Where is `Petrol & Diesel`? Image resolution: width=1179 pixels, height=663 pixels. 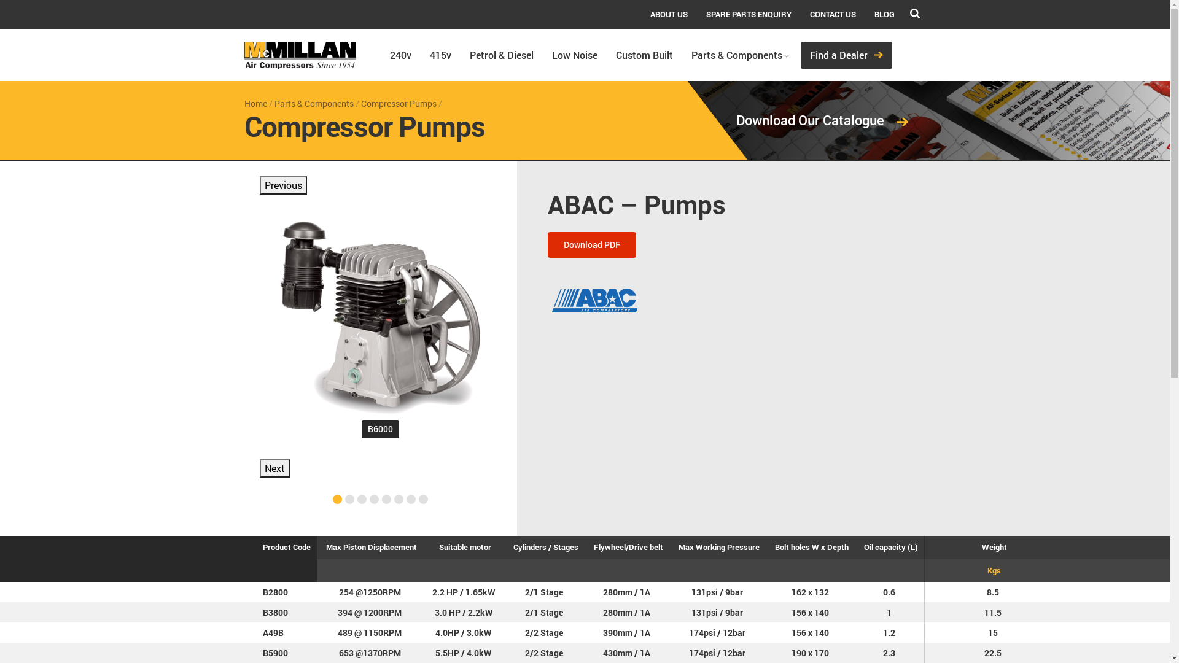
Petrol & Diesel is located at coordinates (502, 55).